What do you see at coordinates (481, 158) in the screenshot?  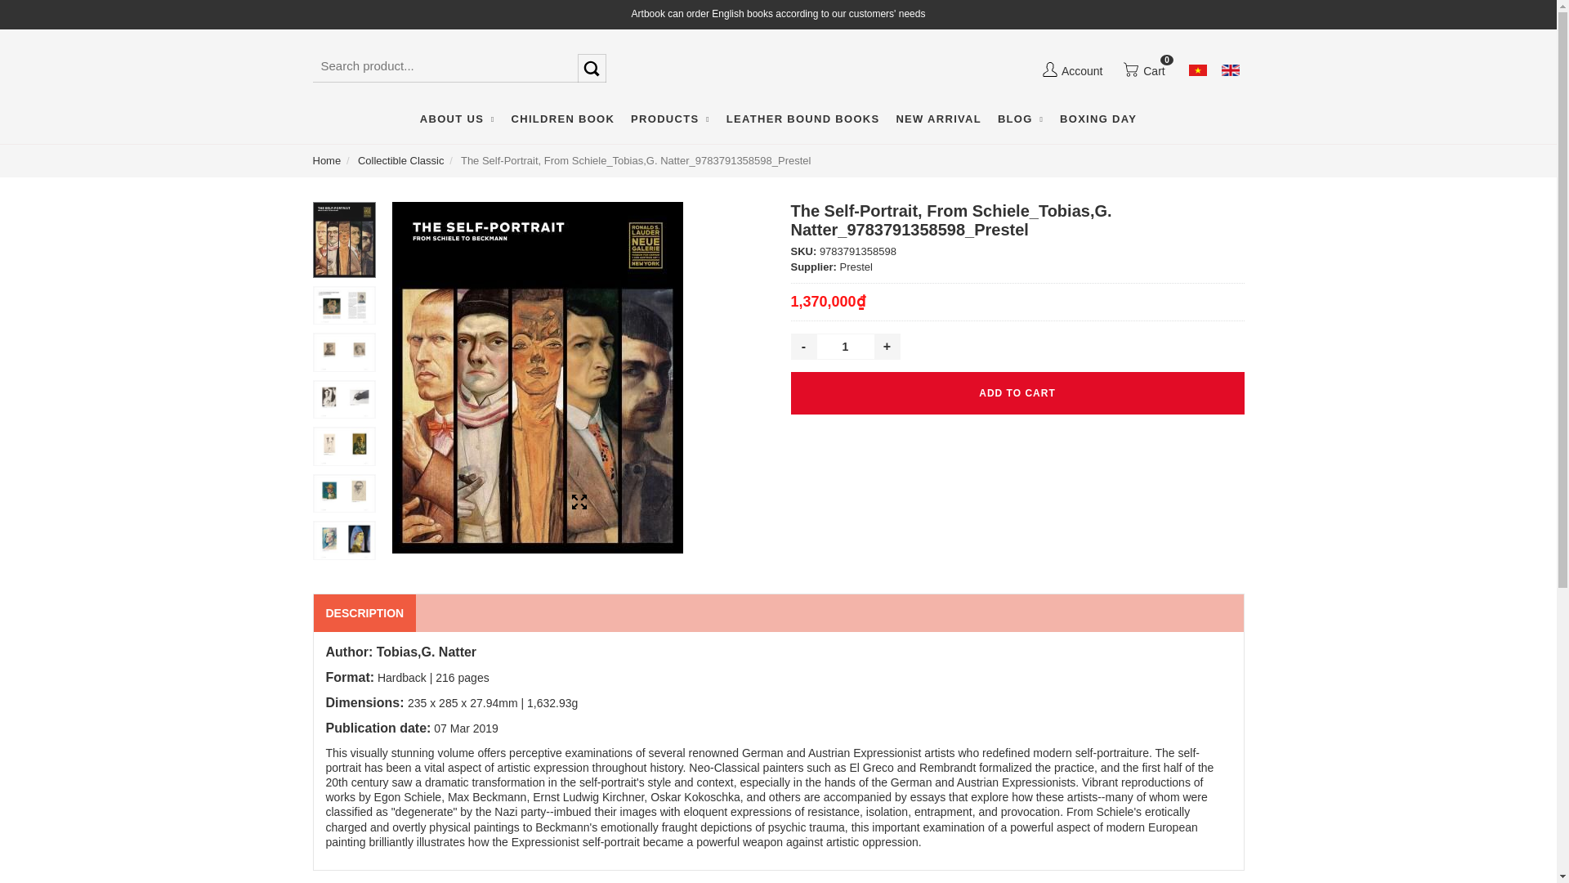 I see `Stores` at bounding box center [481, 158].